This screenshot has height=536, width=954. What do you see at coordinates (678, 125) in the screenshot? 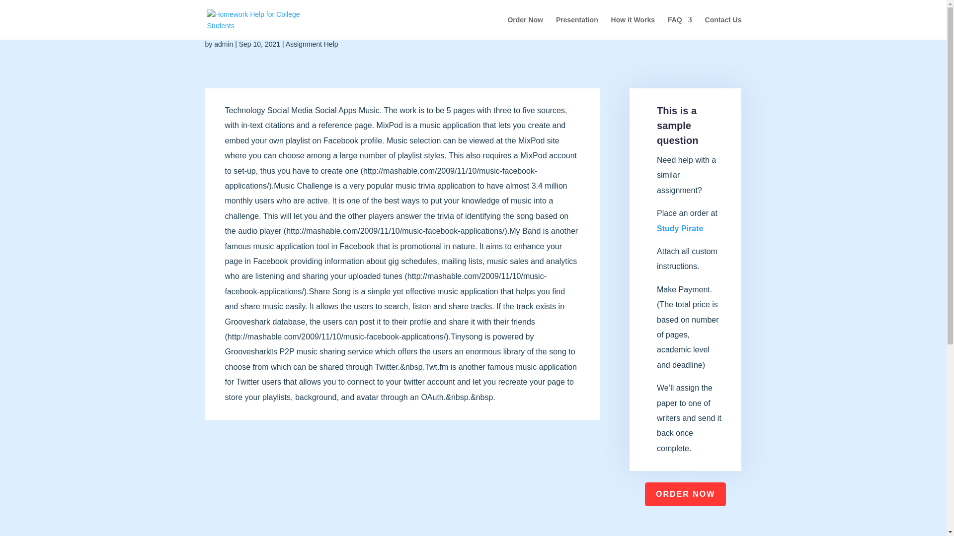
I see `This is a sample question` at bounding box center [678, 125].